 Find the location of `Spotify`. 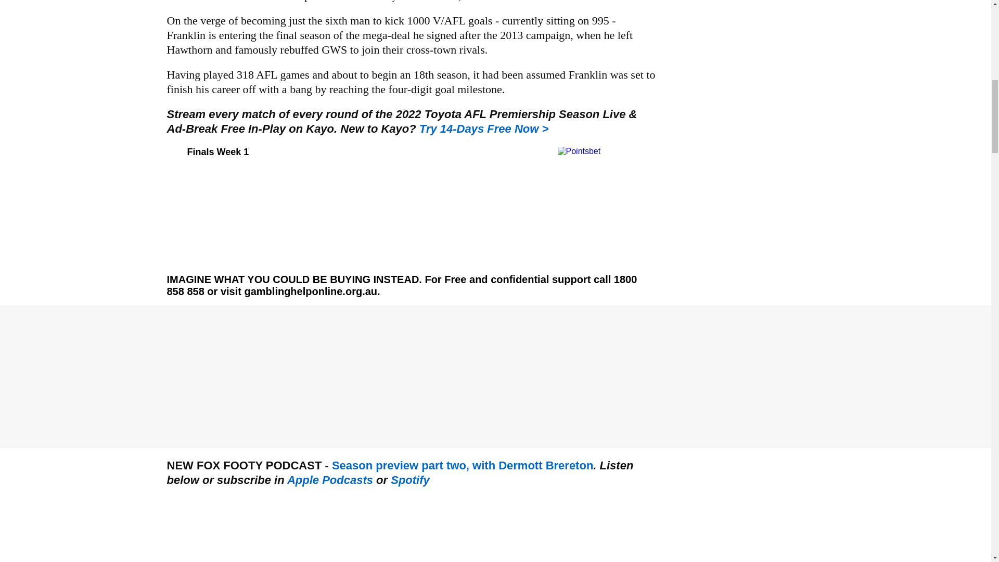

Spotify is located at coordinates (410, 480).